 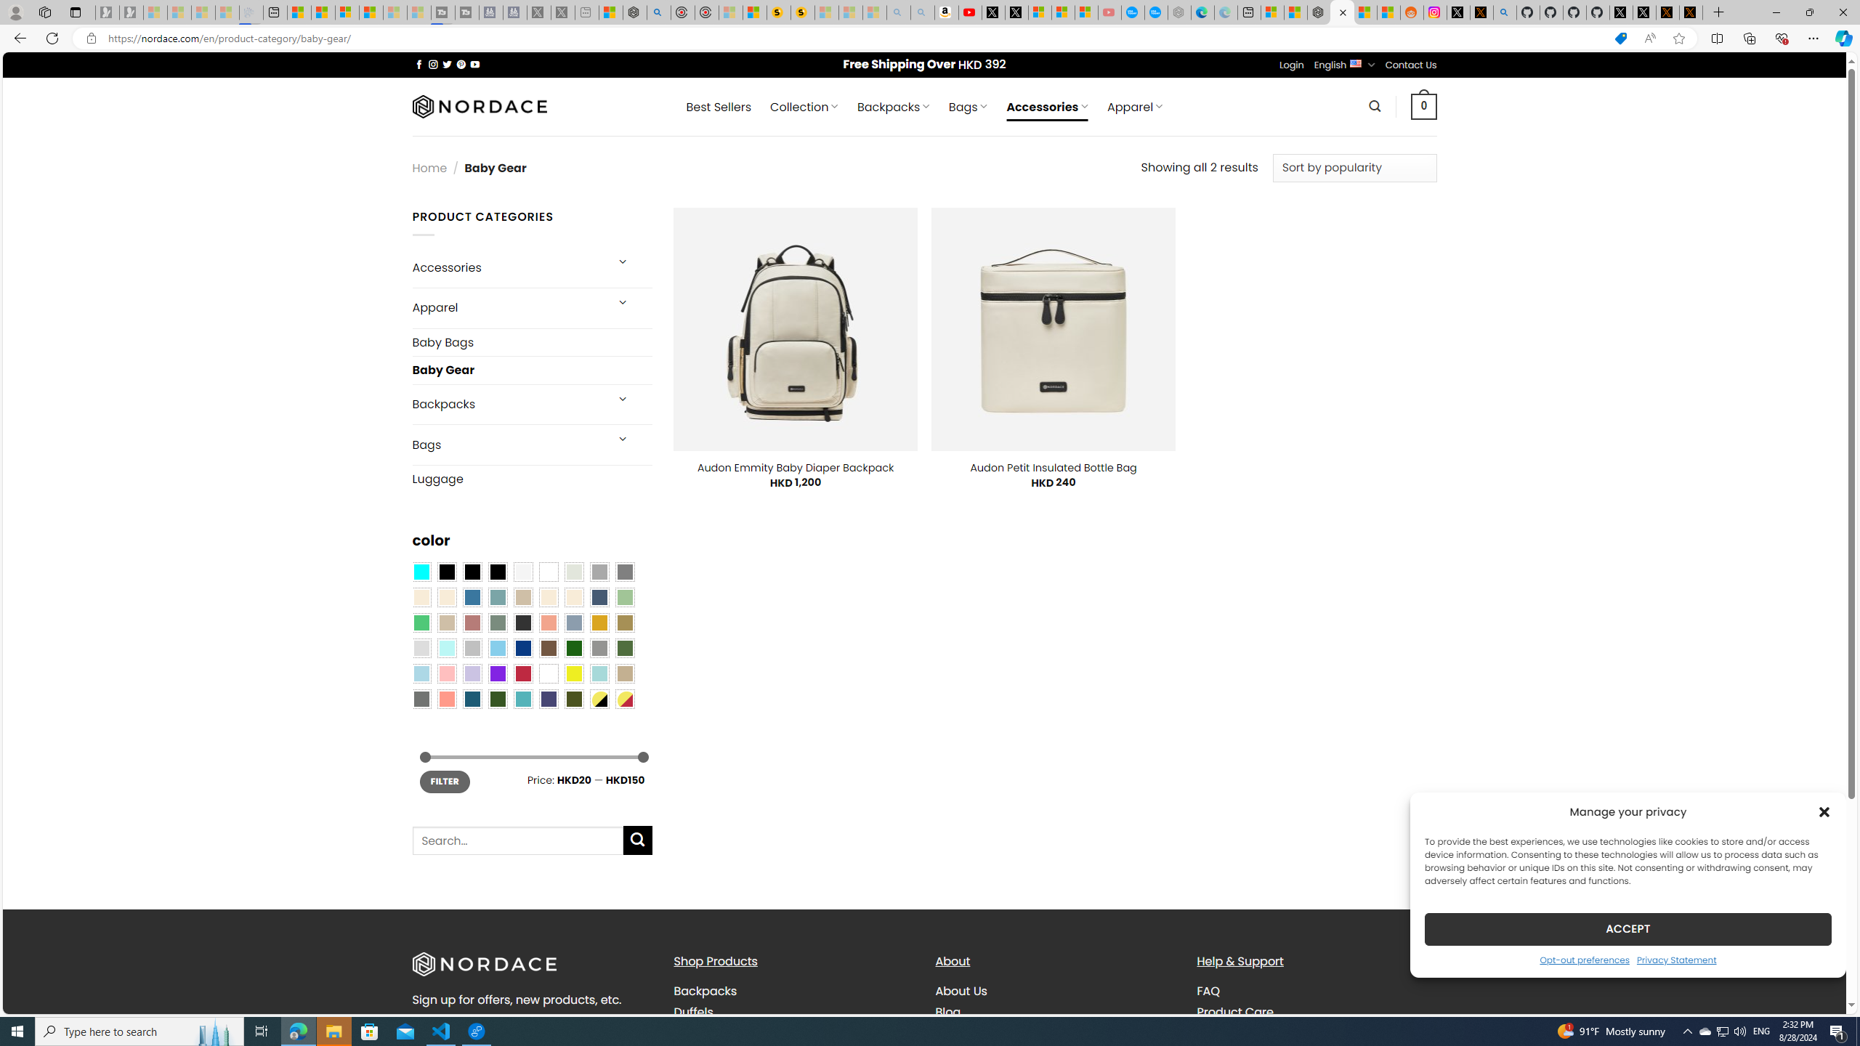 What do you see at coordinates (433, 64) in the screenshot?
I see `Follow on Instagram` at bounding box center [433, 64].